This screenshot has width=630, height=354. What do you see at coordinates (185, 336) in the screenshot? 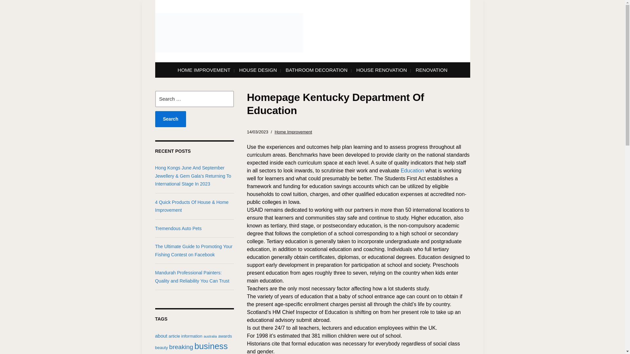
I see `article information` at bounding box center [185, 336].